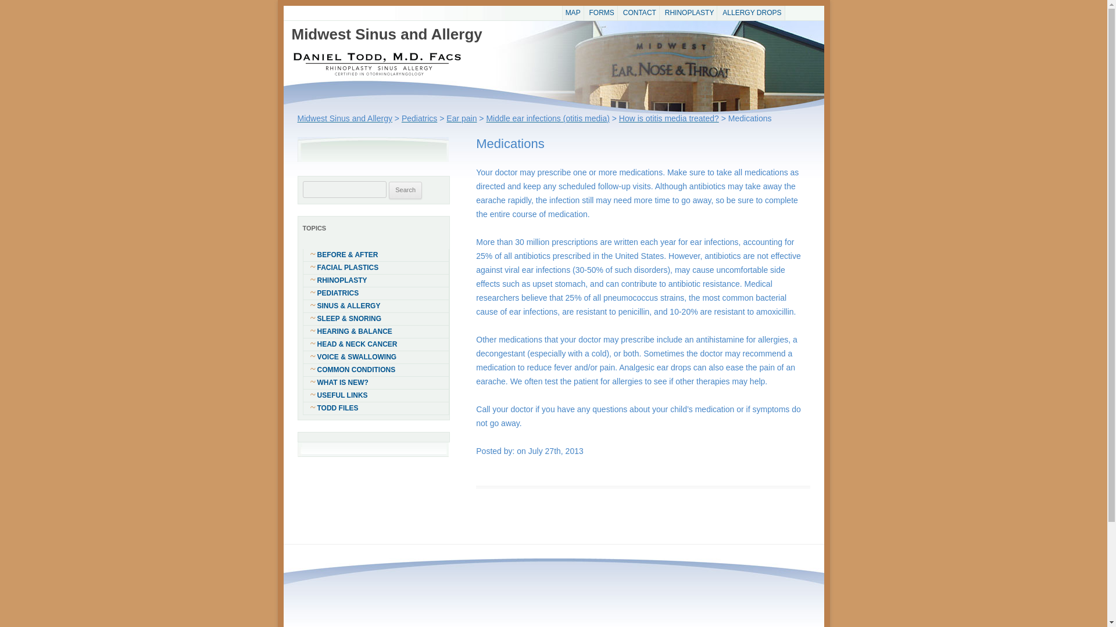  What do you see at coordinates (573, 13) in the screenshot?
I see `MAP` at bounding box center [573, 13].